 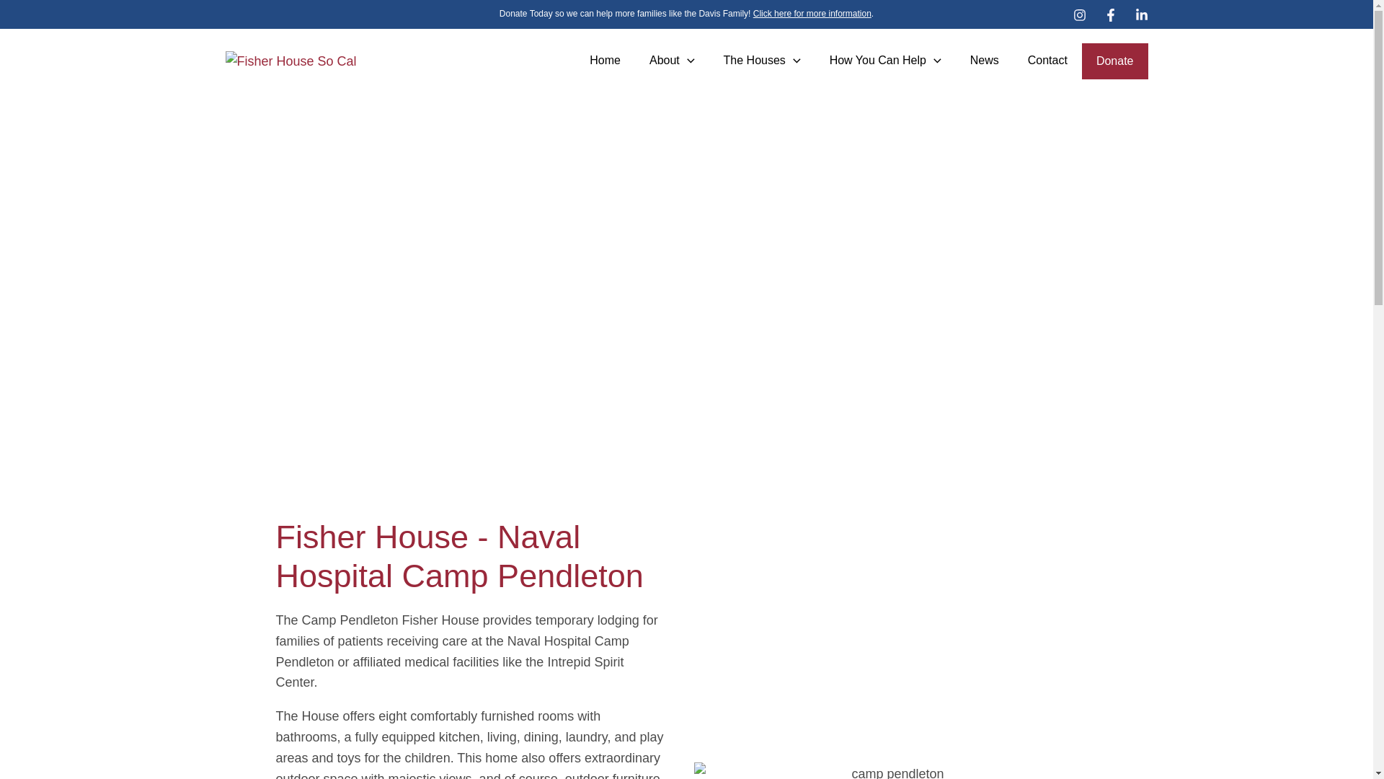 What do you see at coordinates (1114, 62) in the screenshot?
I see `Donate` at bounding box center [1114, 62].